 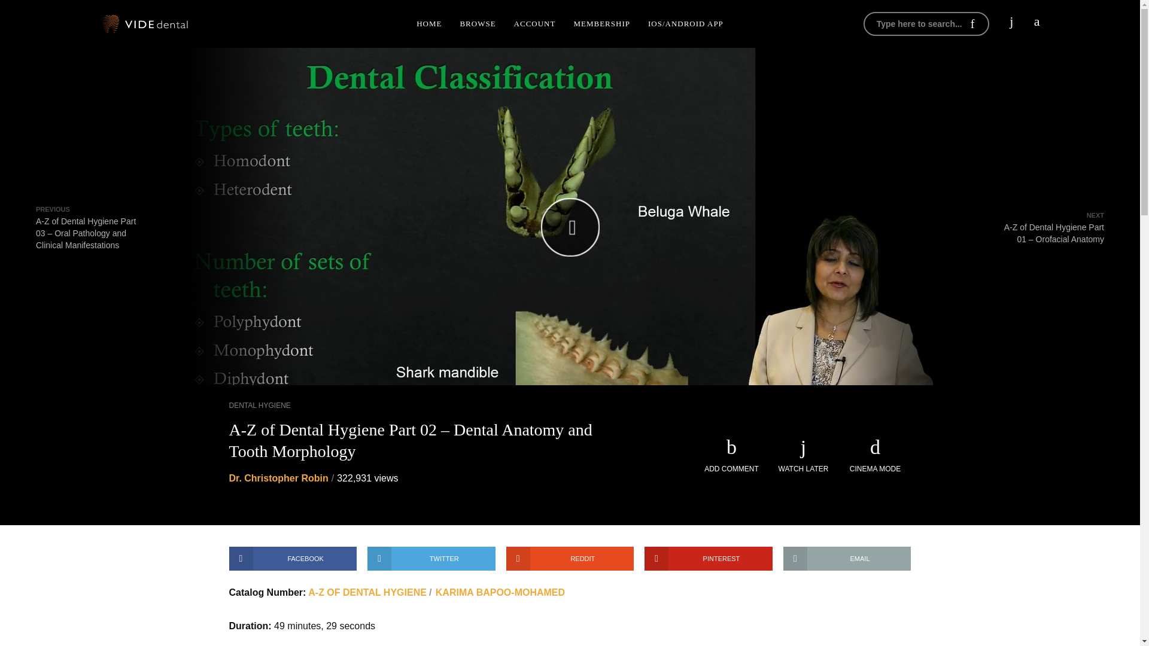 What do you see at coordinates (601, 24) in the screenshot?
I see `MEMBERSHIP` at bounding box center [601, 24].